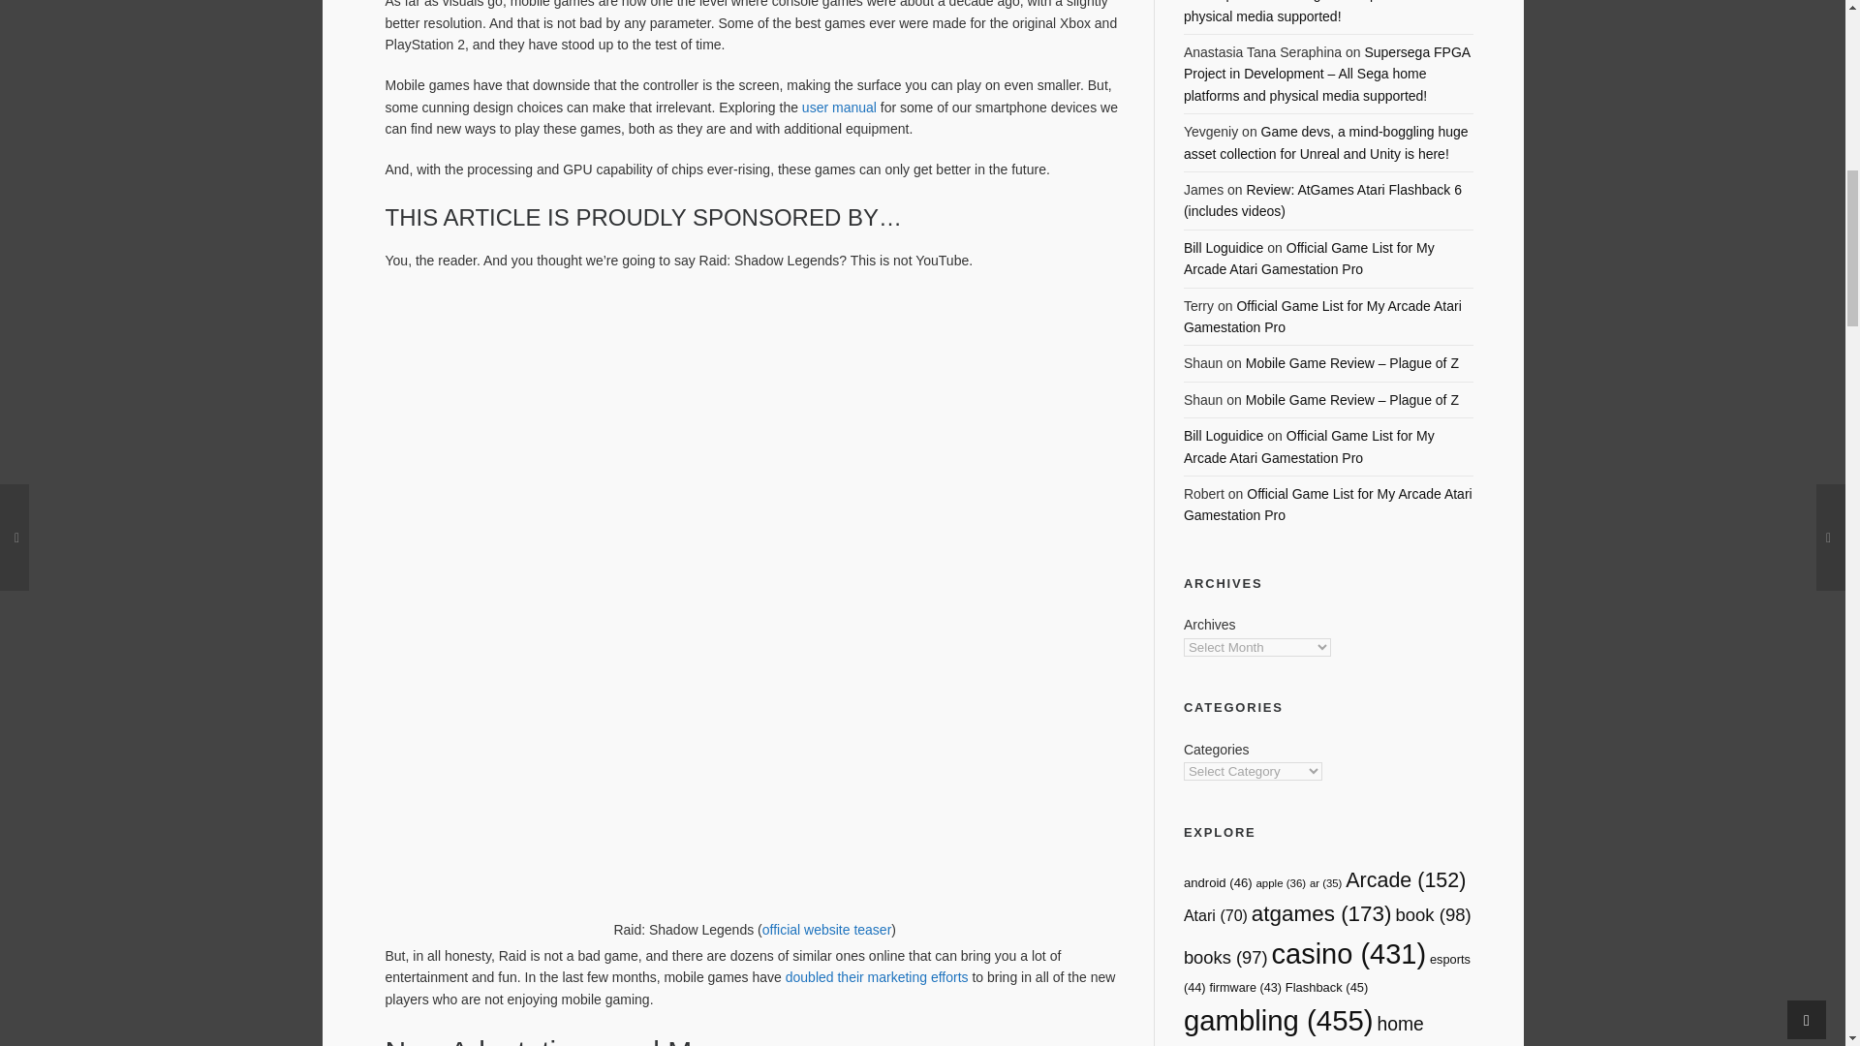 This screenshot has height=1046, width=1860. I want to click on official website teaser, so click(827, 929).